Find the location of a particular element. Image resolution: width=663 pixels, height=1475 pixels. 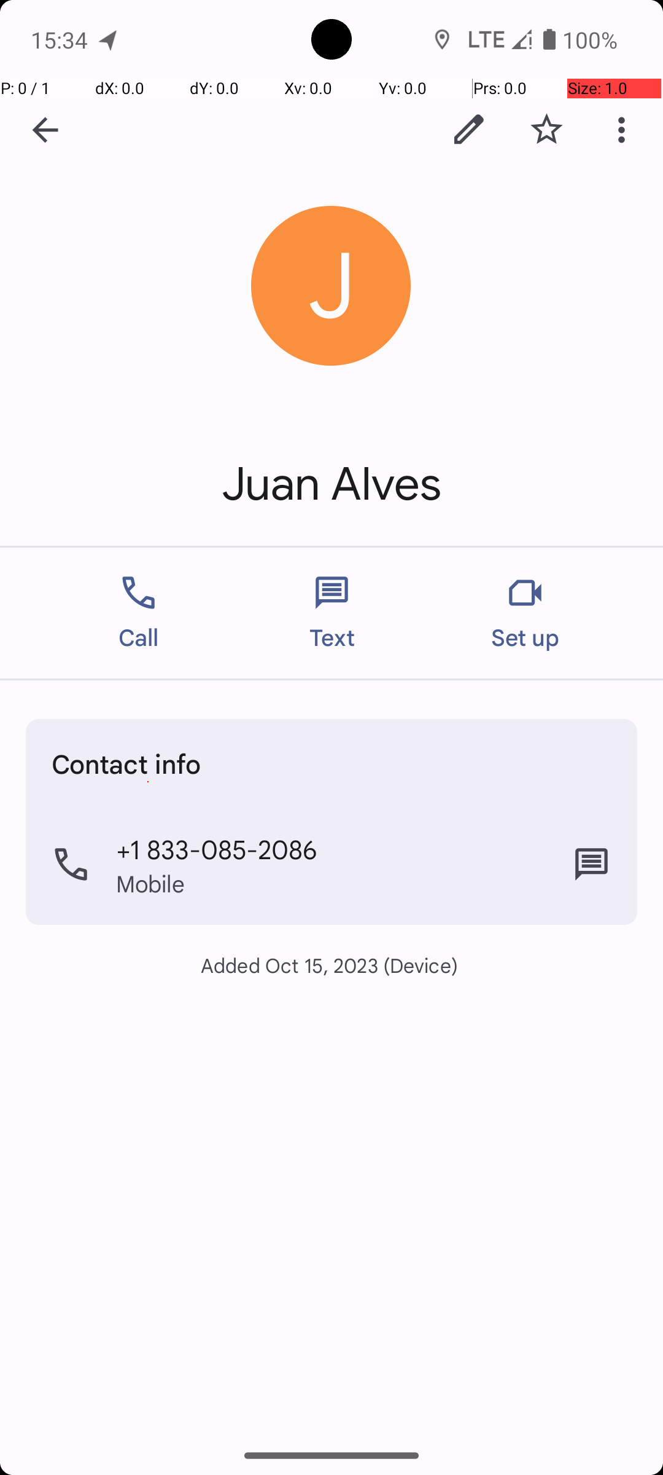

Call Mobile +1 833-085-2086 is located at coordinates (331, 865).